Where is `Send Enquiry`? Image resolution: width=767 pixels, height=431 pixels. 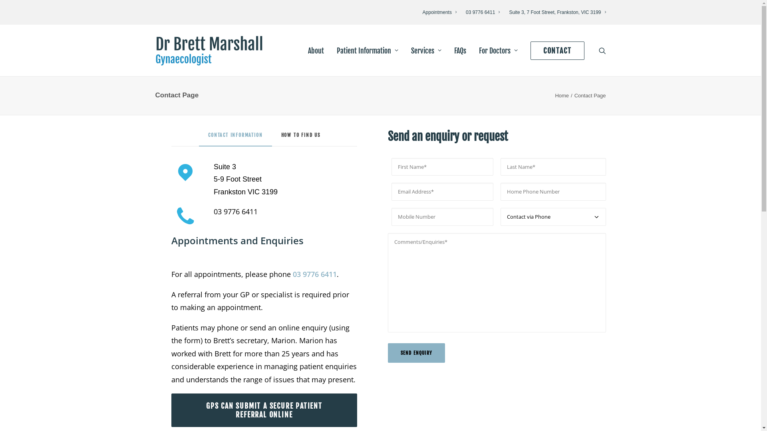 Send Enquiry is located at coordinates (416, 353).